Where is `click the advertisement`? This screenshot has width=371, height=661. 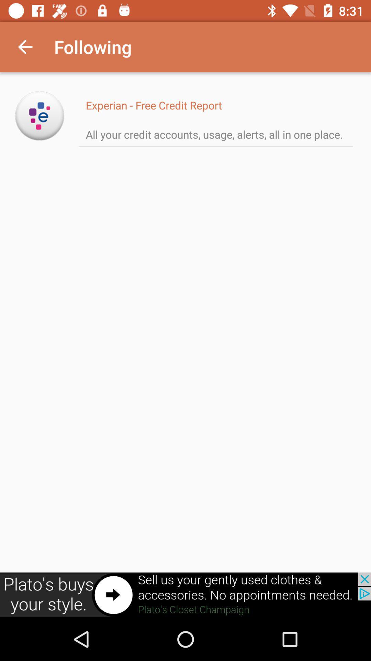 click the advertisement is located at coordinates (185, 595).